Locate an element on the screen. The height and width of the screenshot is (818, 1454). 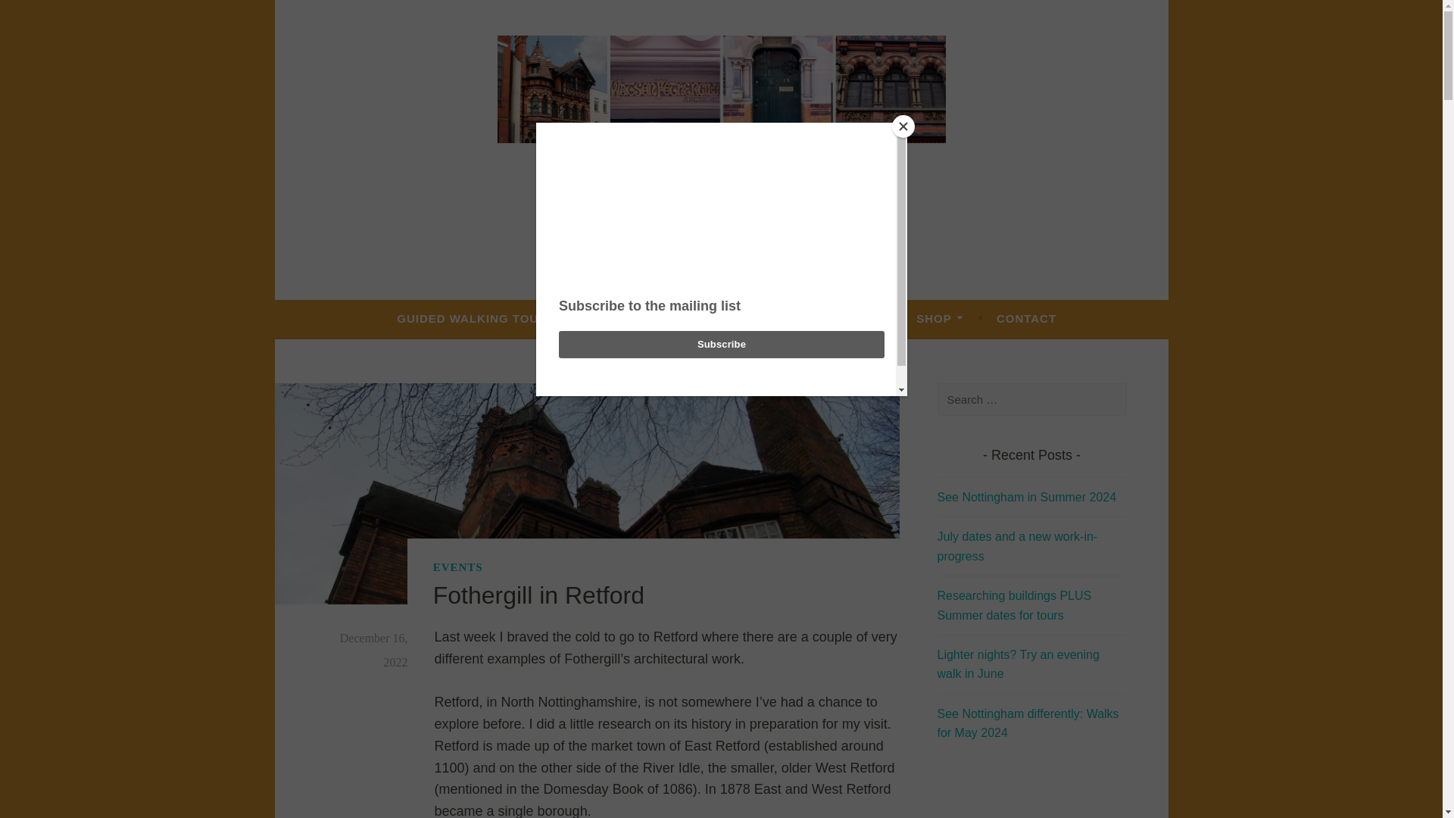
MAKE A BOOKING is located at coordinates (821, 318).